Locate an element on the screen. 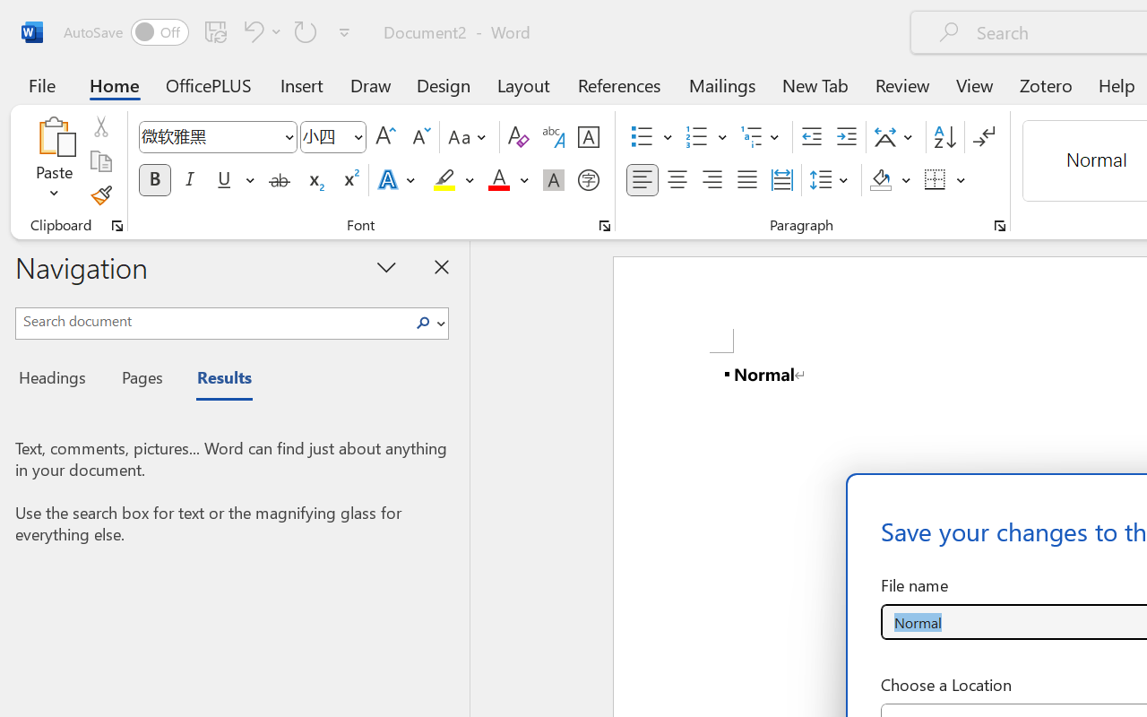  Shrink Font is located at coordinates (419, 137).